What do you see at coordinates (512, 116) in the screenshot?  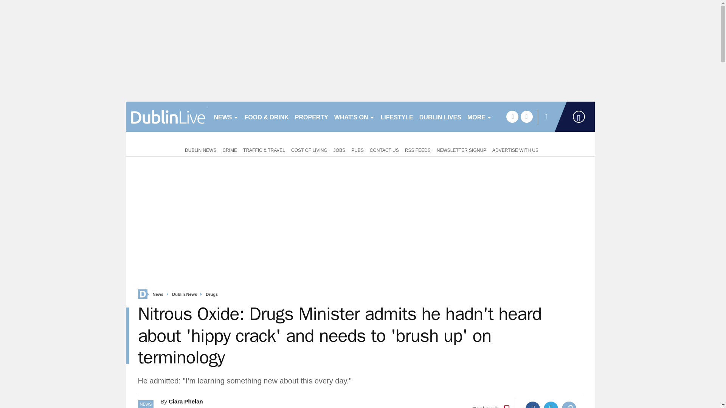 I see `facebook` at bounding box center [512, 116].